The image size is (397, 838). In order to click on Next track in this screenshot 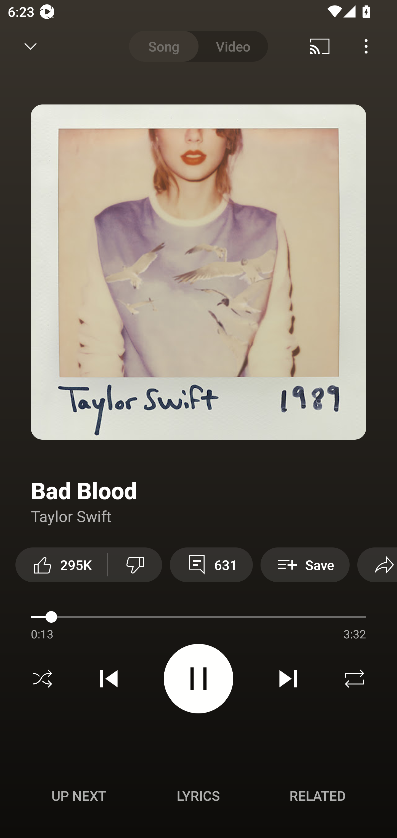, I will do `click(288, 679)`.